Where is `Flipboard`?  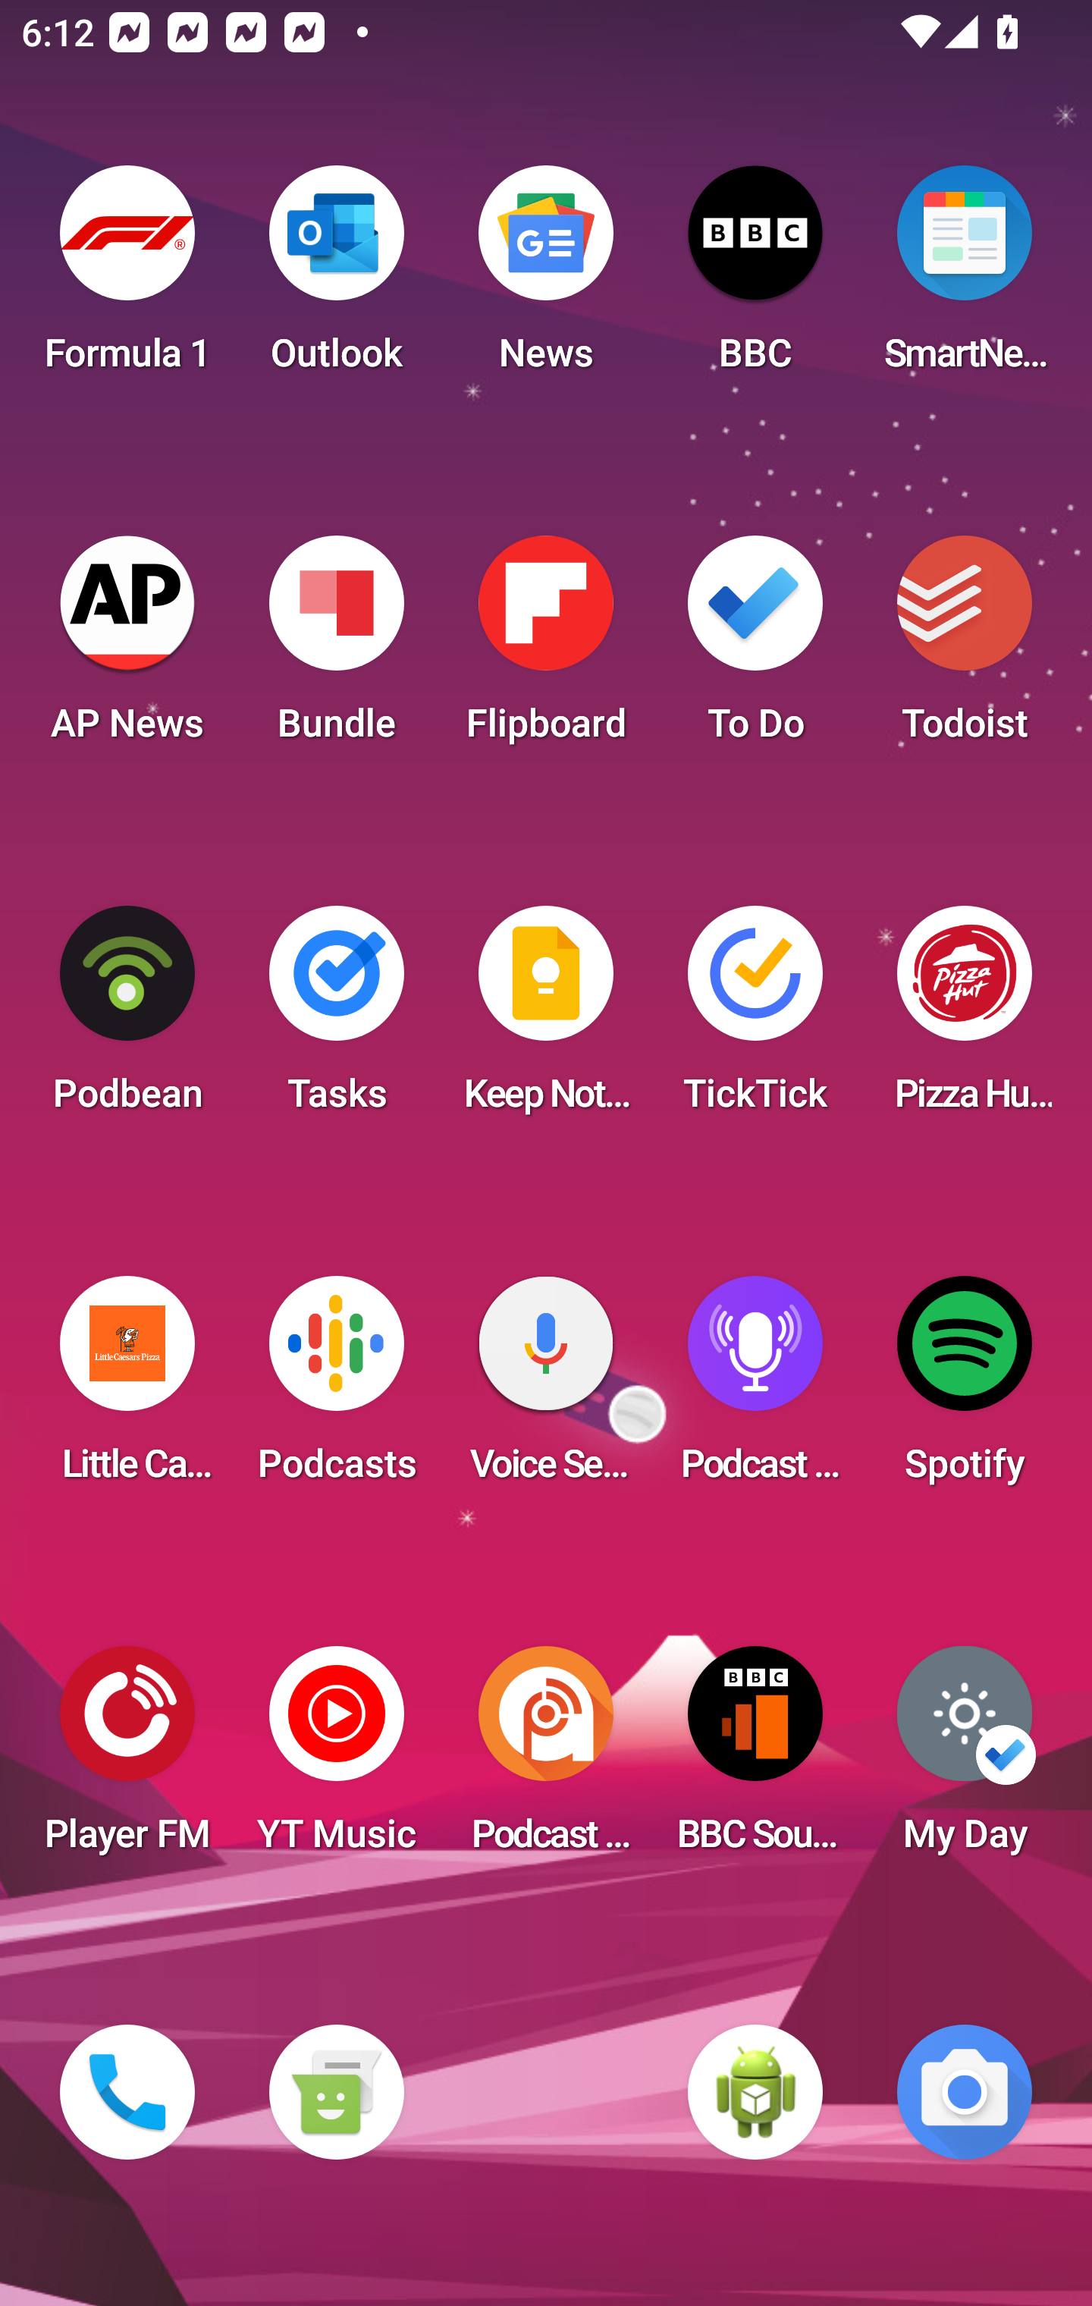 Flipboard is located at coordinates (546, 648).